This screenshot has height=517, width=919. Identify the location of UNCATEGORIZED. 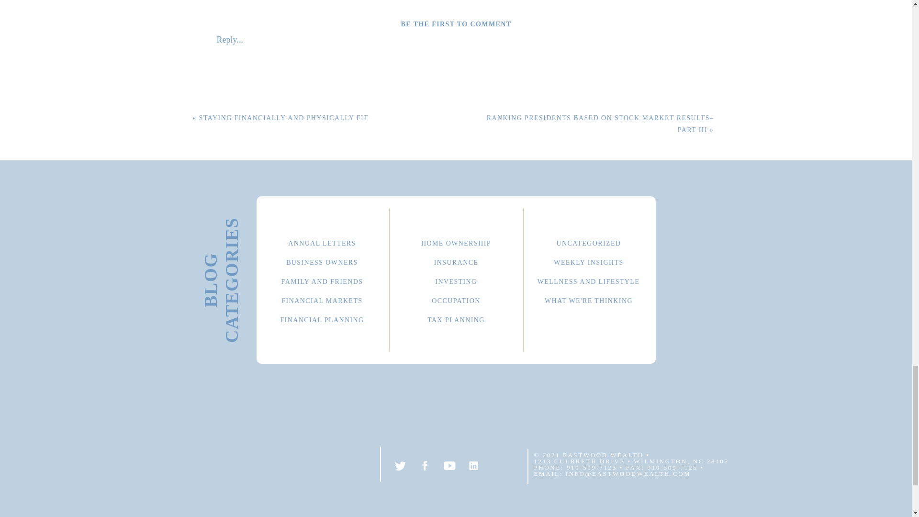
(589, 242).